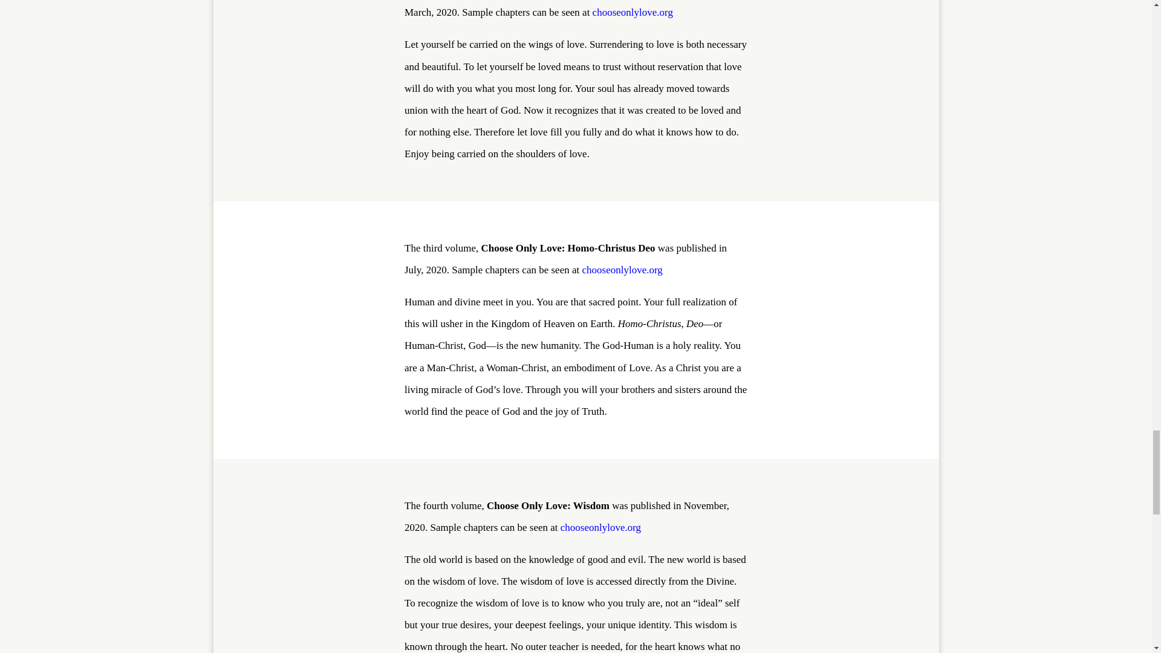  I want to click on chooseonlylove.org, so click(600, 527).